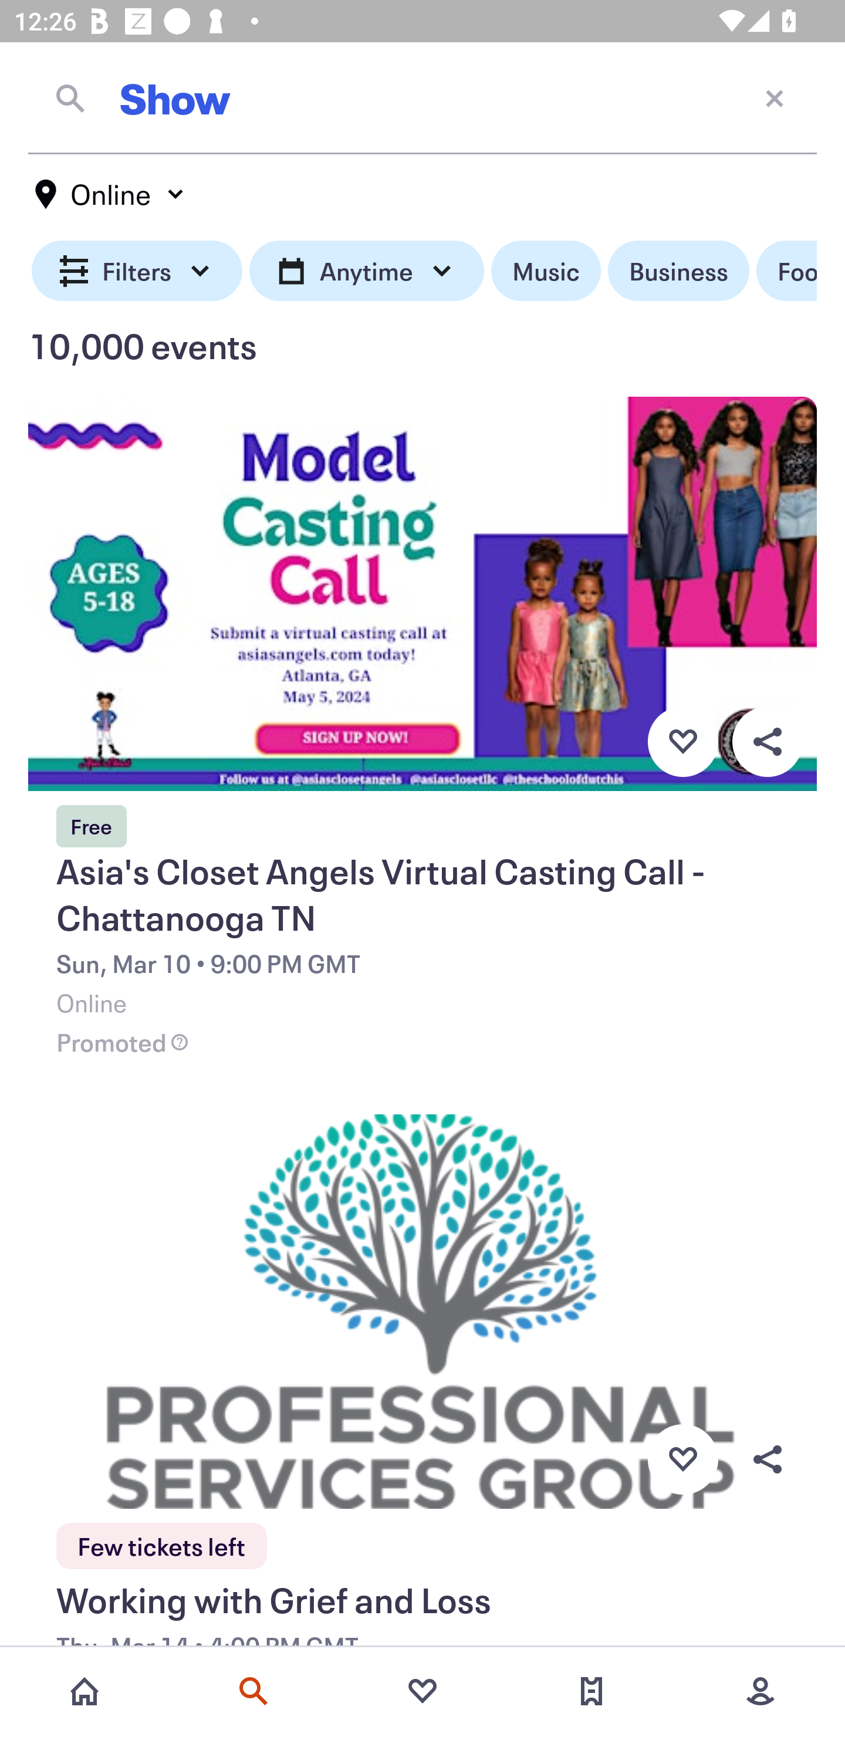 This screenshot has width=845, height=1737. Describe the element at coordinates (110, 194) in the screenshot. I see `Online` at that location.